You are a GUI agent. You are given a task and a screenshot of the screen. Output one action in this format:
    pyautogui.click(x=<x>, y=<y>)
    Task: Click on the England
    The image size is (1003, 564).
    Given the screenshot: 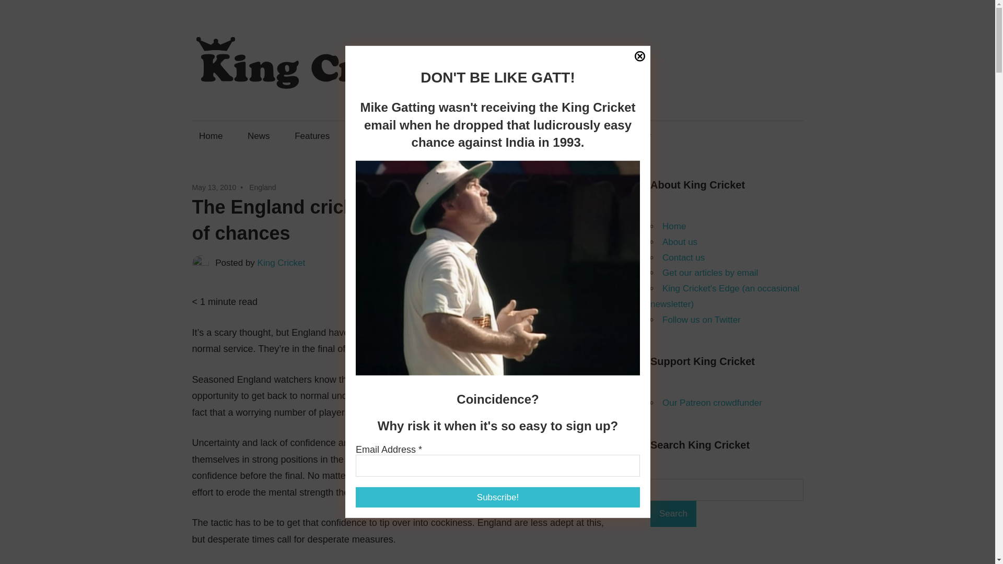 What is the action you would take?
    pyautogui.click(x=262, y=187)
    